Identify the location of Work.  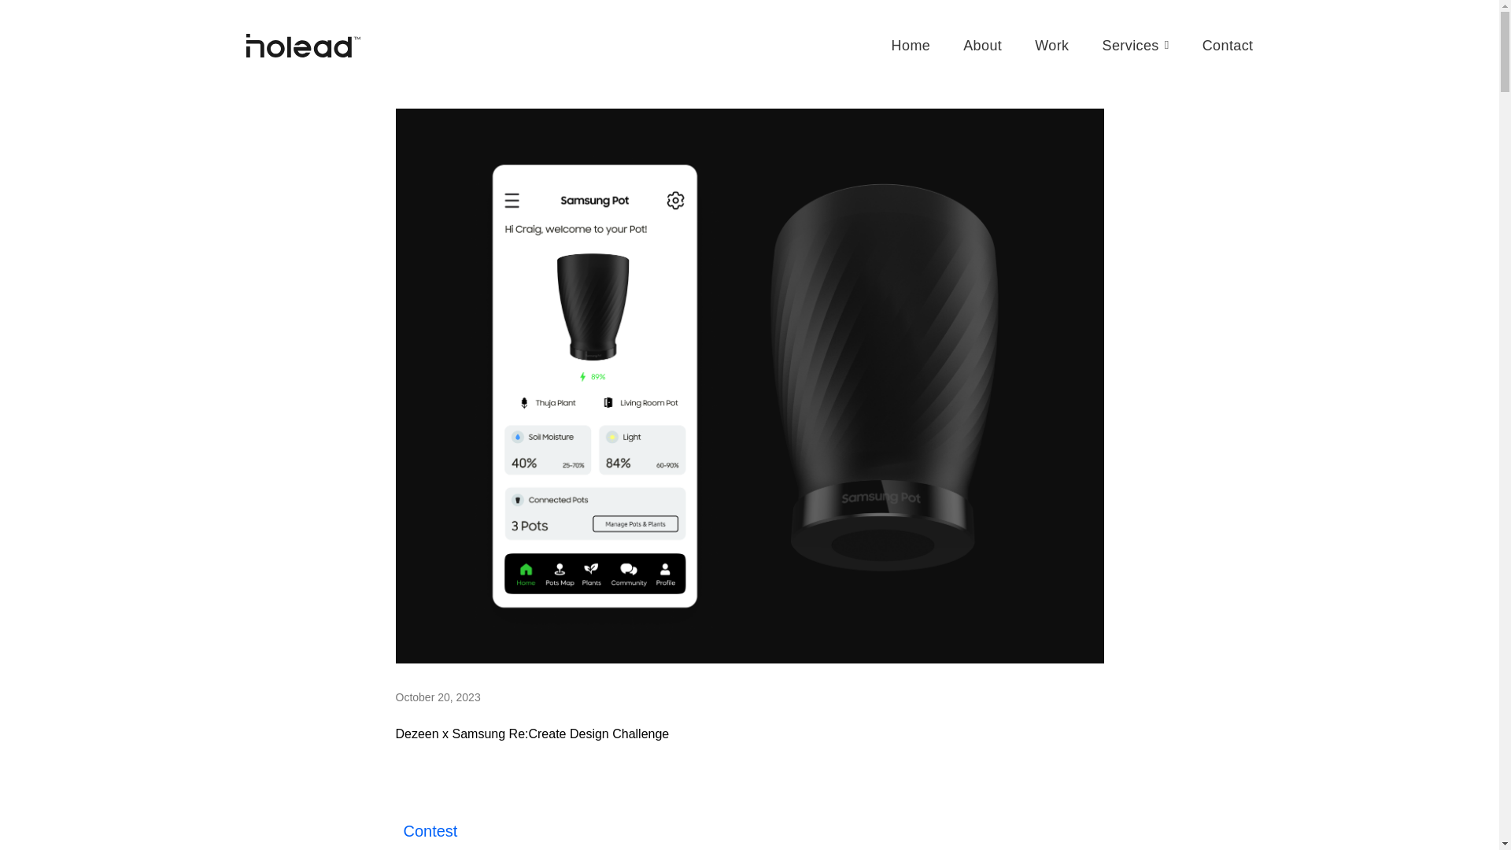
(1051, 46).